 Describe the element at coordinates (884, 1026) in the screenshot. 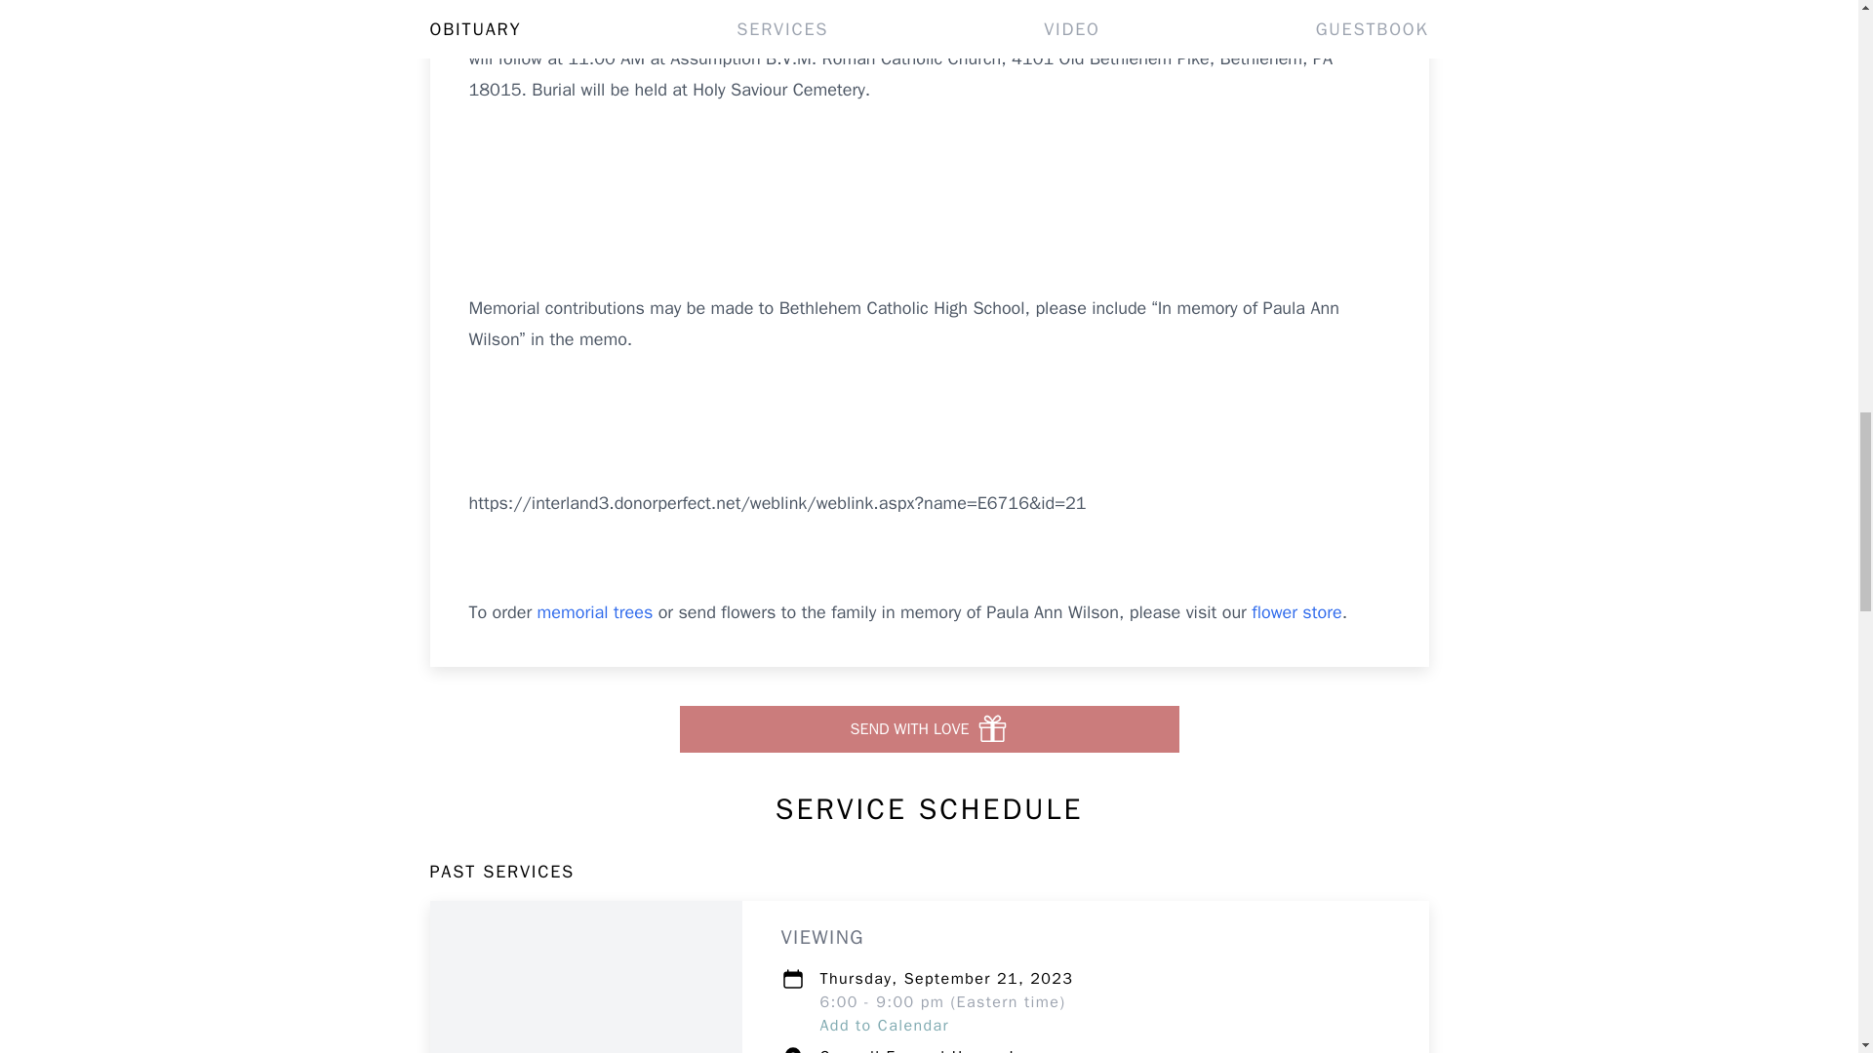

I see `Add to Calendar` at that location.